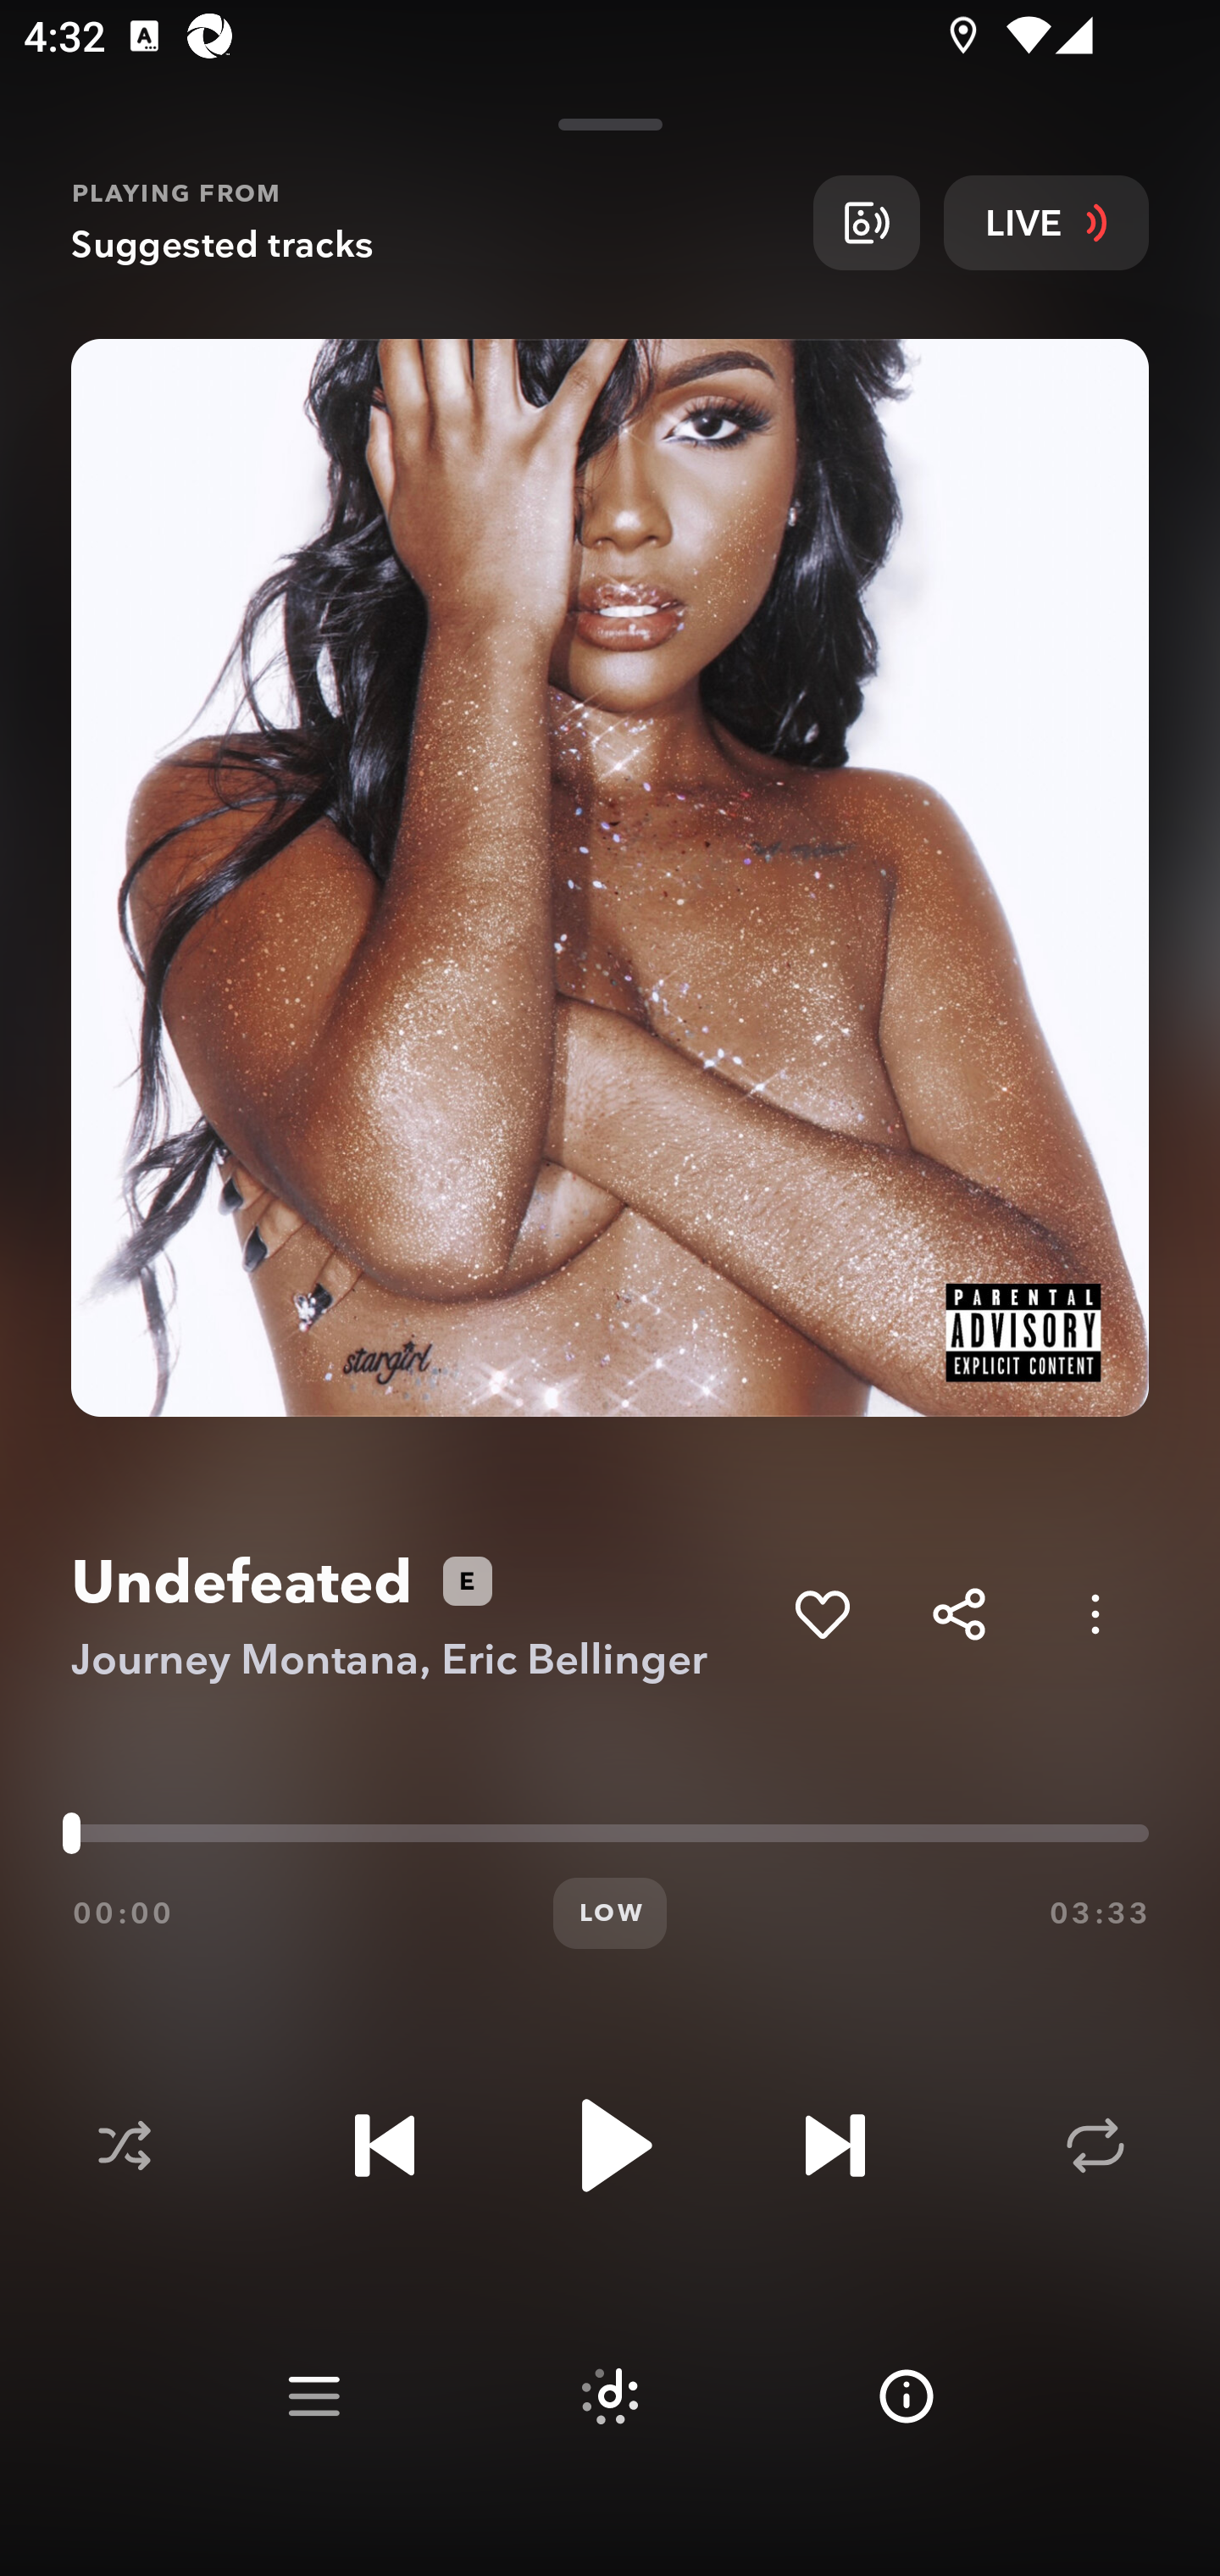 The height and width of the screenshot is (2576, 1220). What do you see at coordinates (959, 1613) in the screenshot?
I see `Share` at bounding box center [959, 1613].